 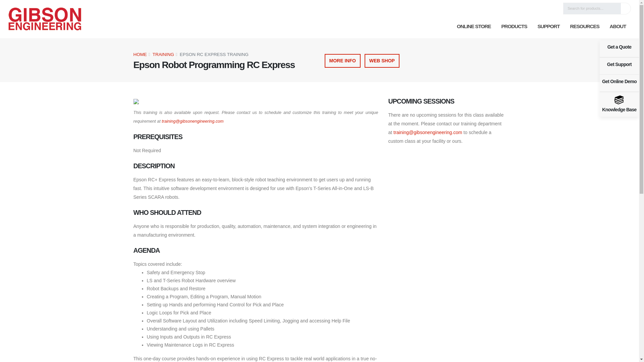 I want to click on TRAINING, so click(x=163, y=54).